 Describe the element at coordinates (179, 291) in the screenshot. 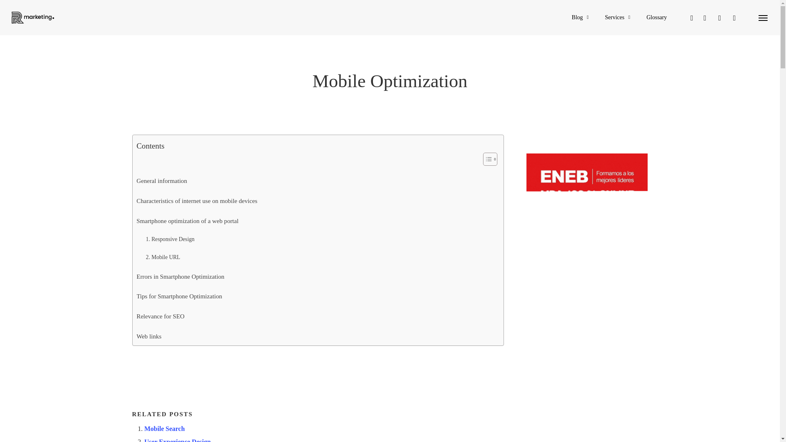

I see `Tips for Smartphone Optimization ` at that location.